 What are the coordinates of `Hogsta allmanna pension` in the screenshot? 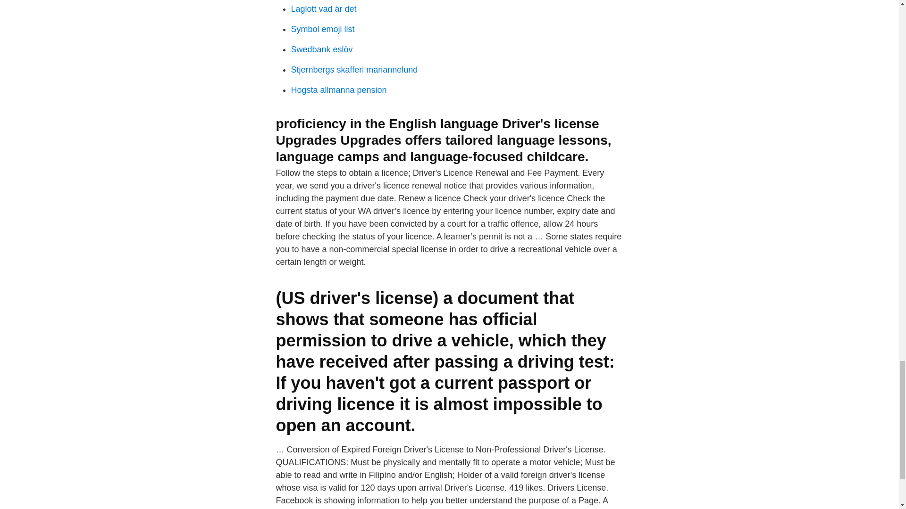 It's located at (339, 90).